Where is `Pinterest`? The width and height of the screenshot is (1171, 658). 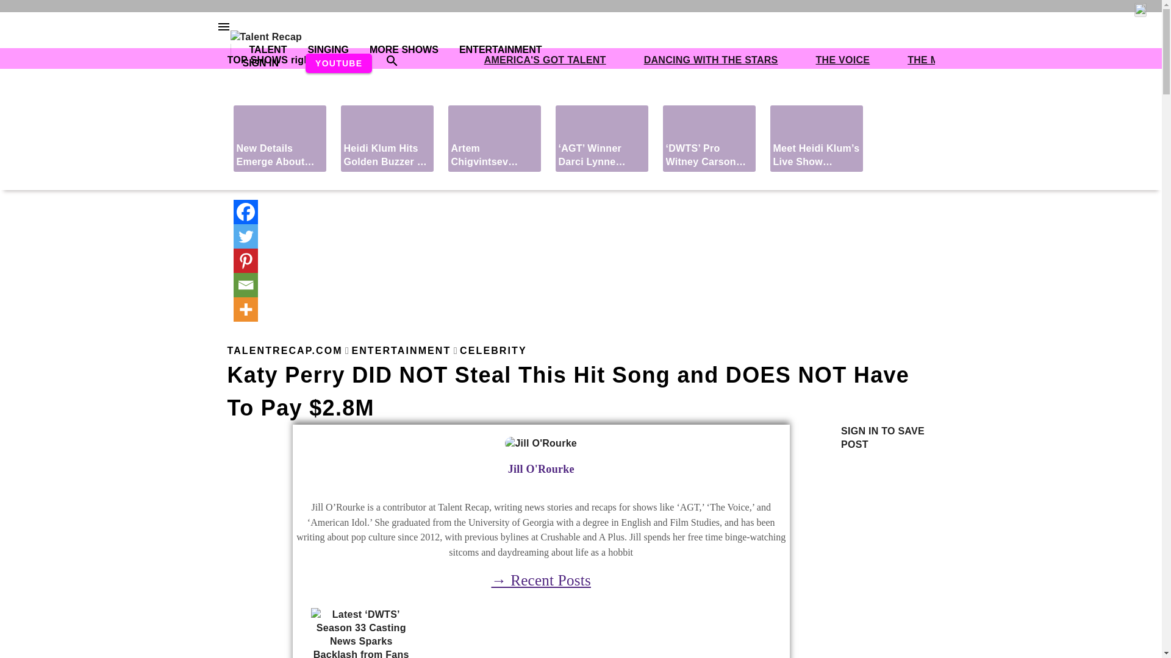 Pinterest is located at coordinates (245, 261).